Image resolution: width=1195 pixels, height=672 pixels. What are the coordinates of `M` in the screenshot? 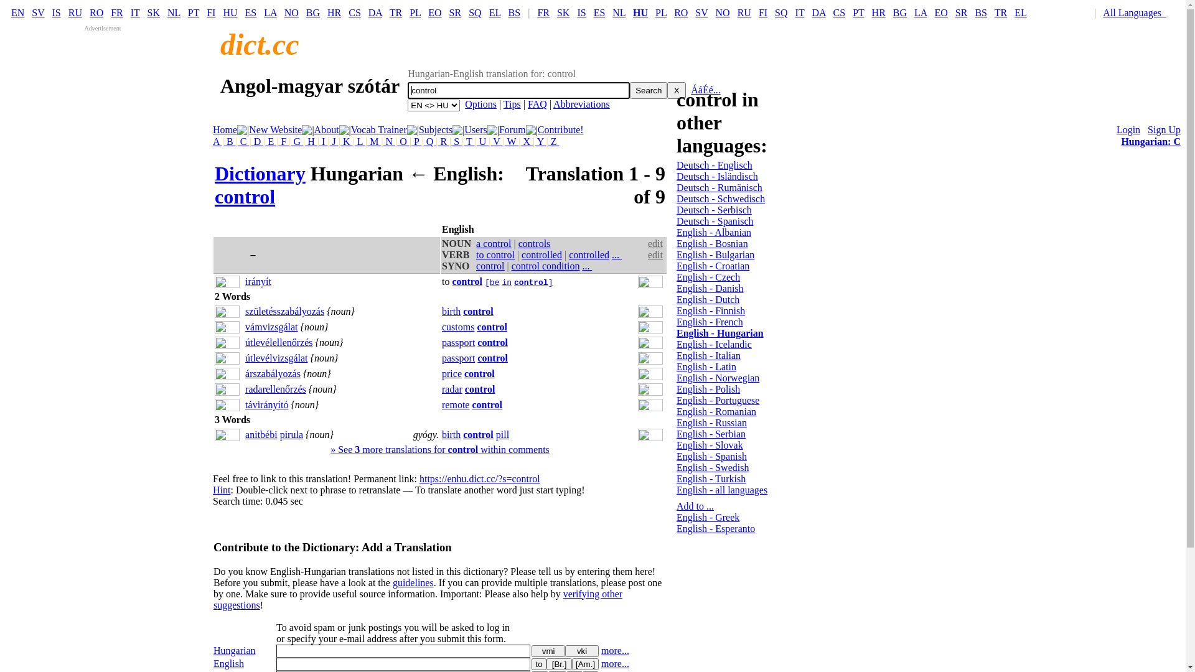 It's located at (374, 142).